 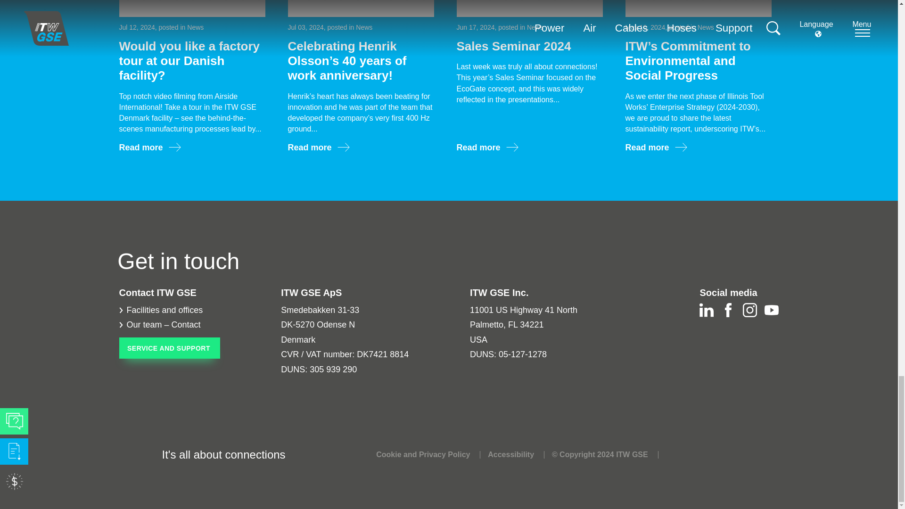 What do you see at coordinates (136, 455) in the screenshot?
I see `ITW GSE - It's all about connections` at bounding box center [136, 455].